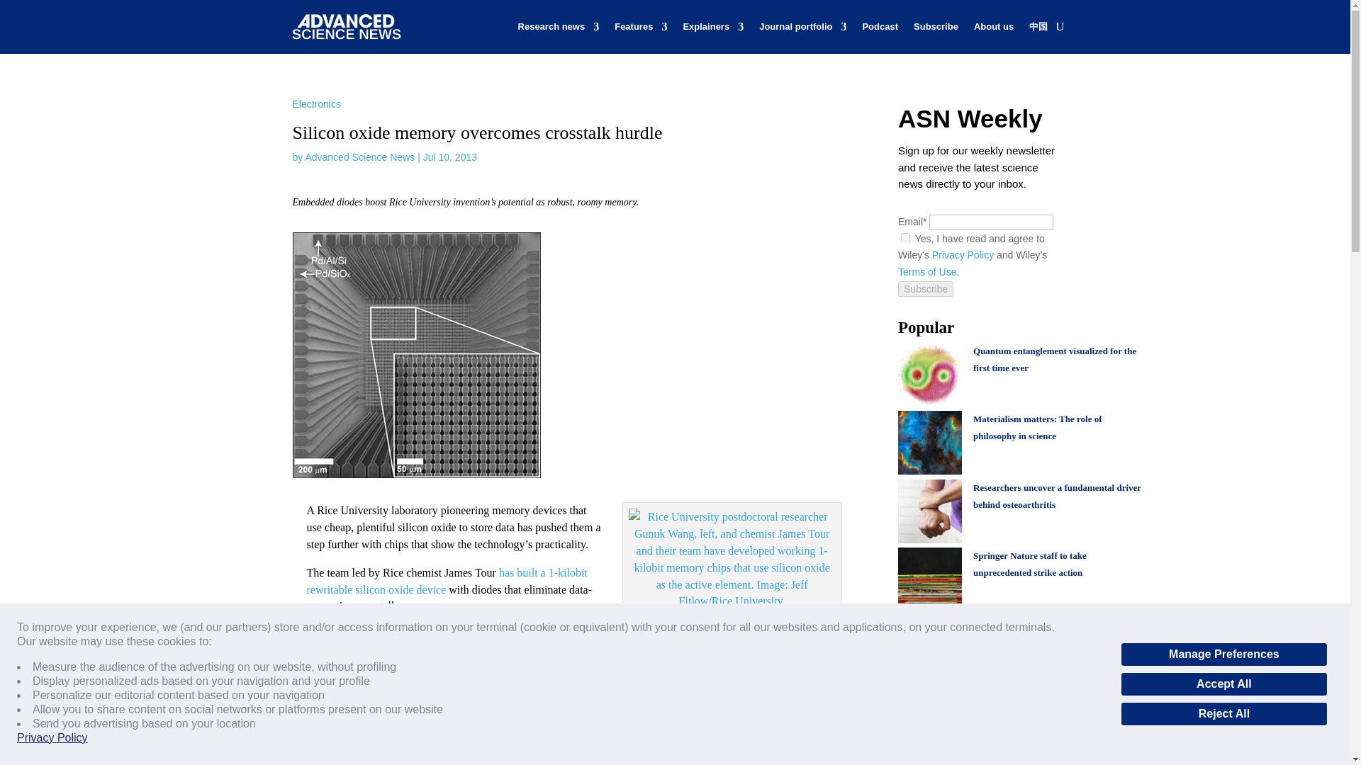 Image resolution: width=1361 pixels, height=765 pixels. Describe the element at coordinates (906, 238) in the screenshot. I see `true` at that location.